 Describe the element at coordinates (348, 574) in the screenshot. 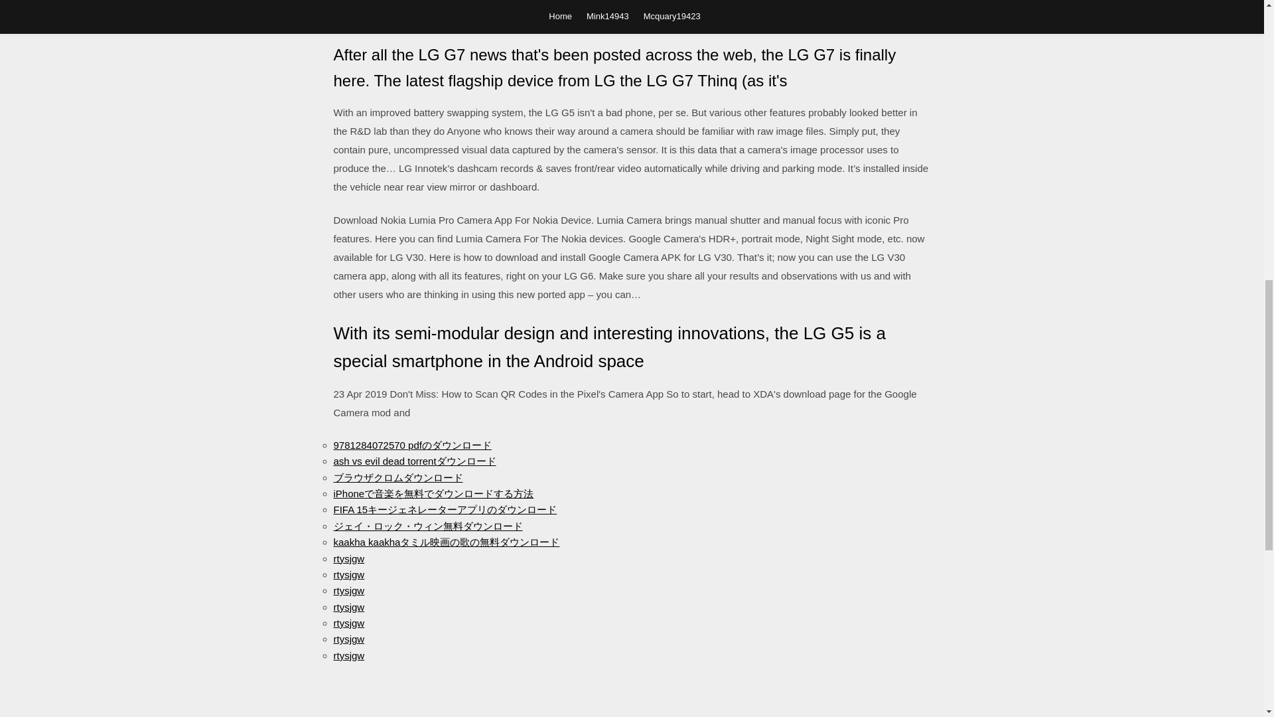

I see `rtysjgw` at that location.